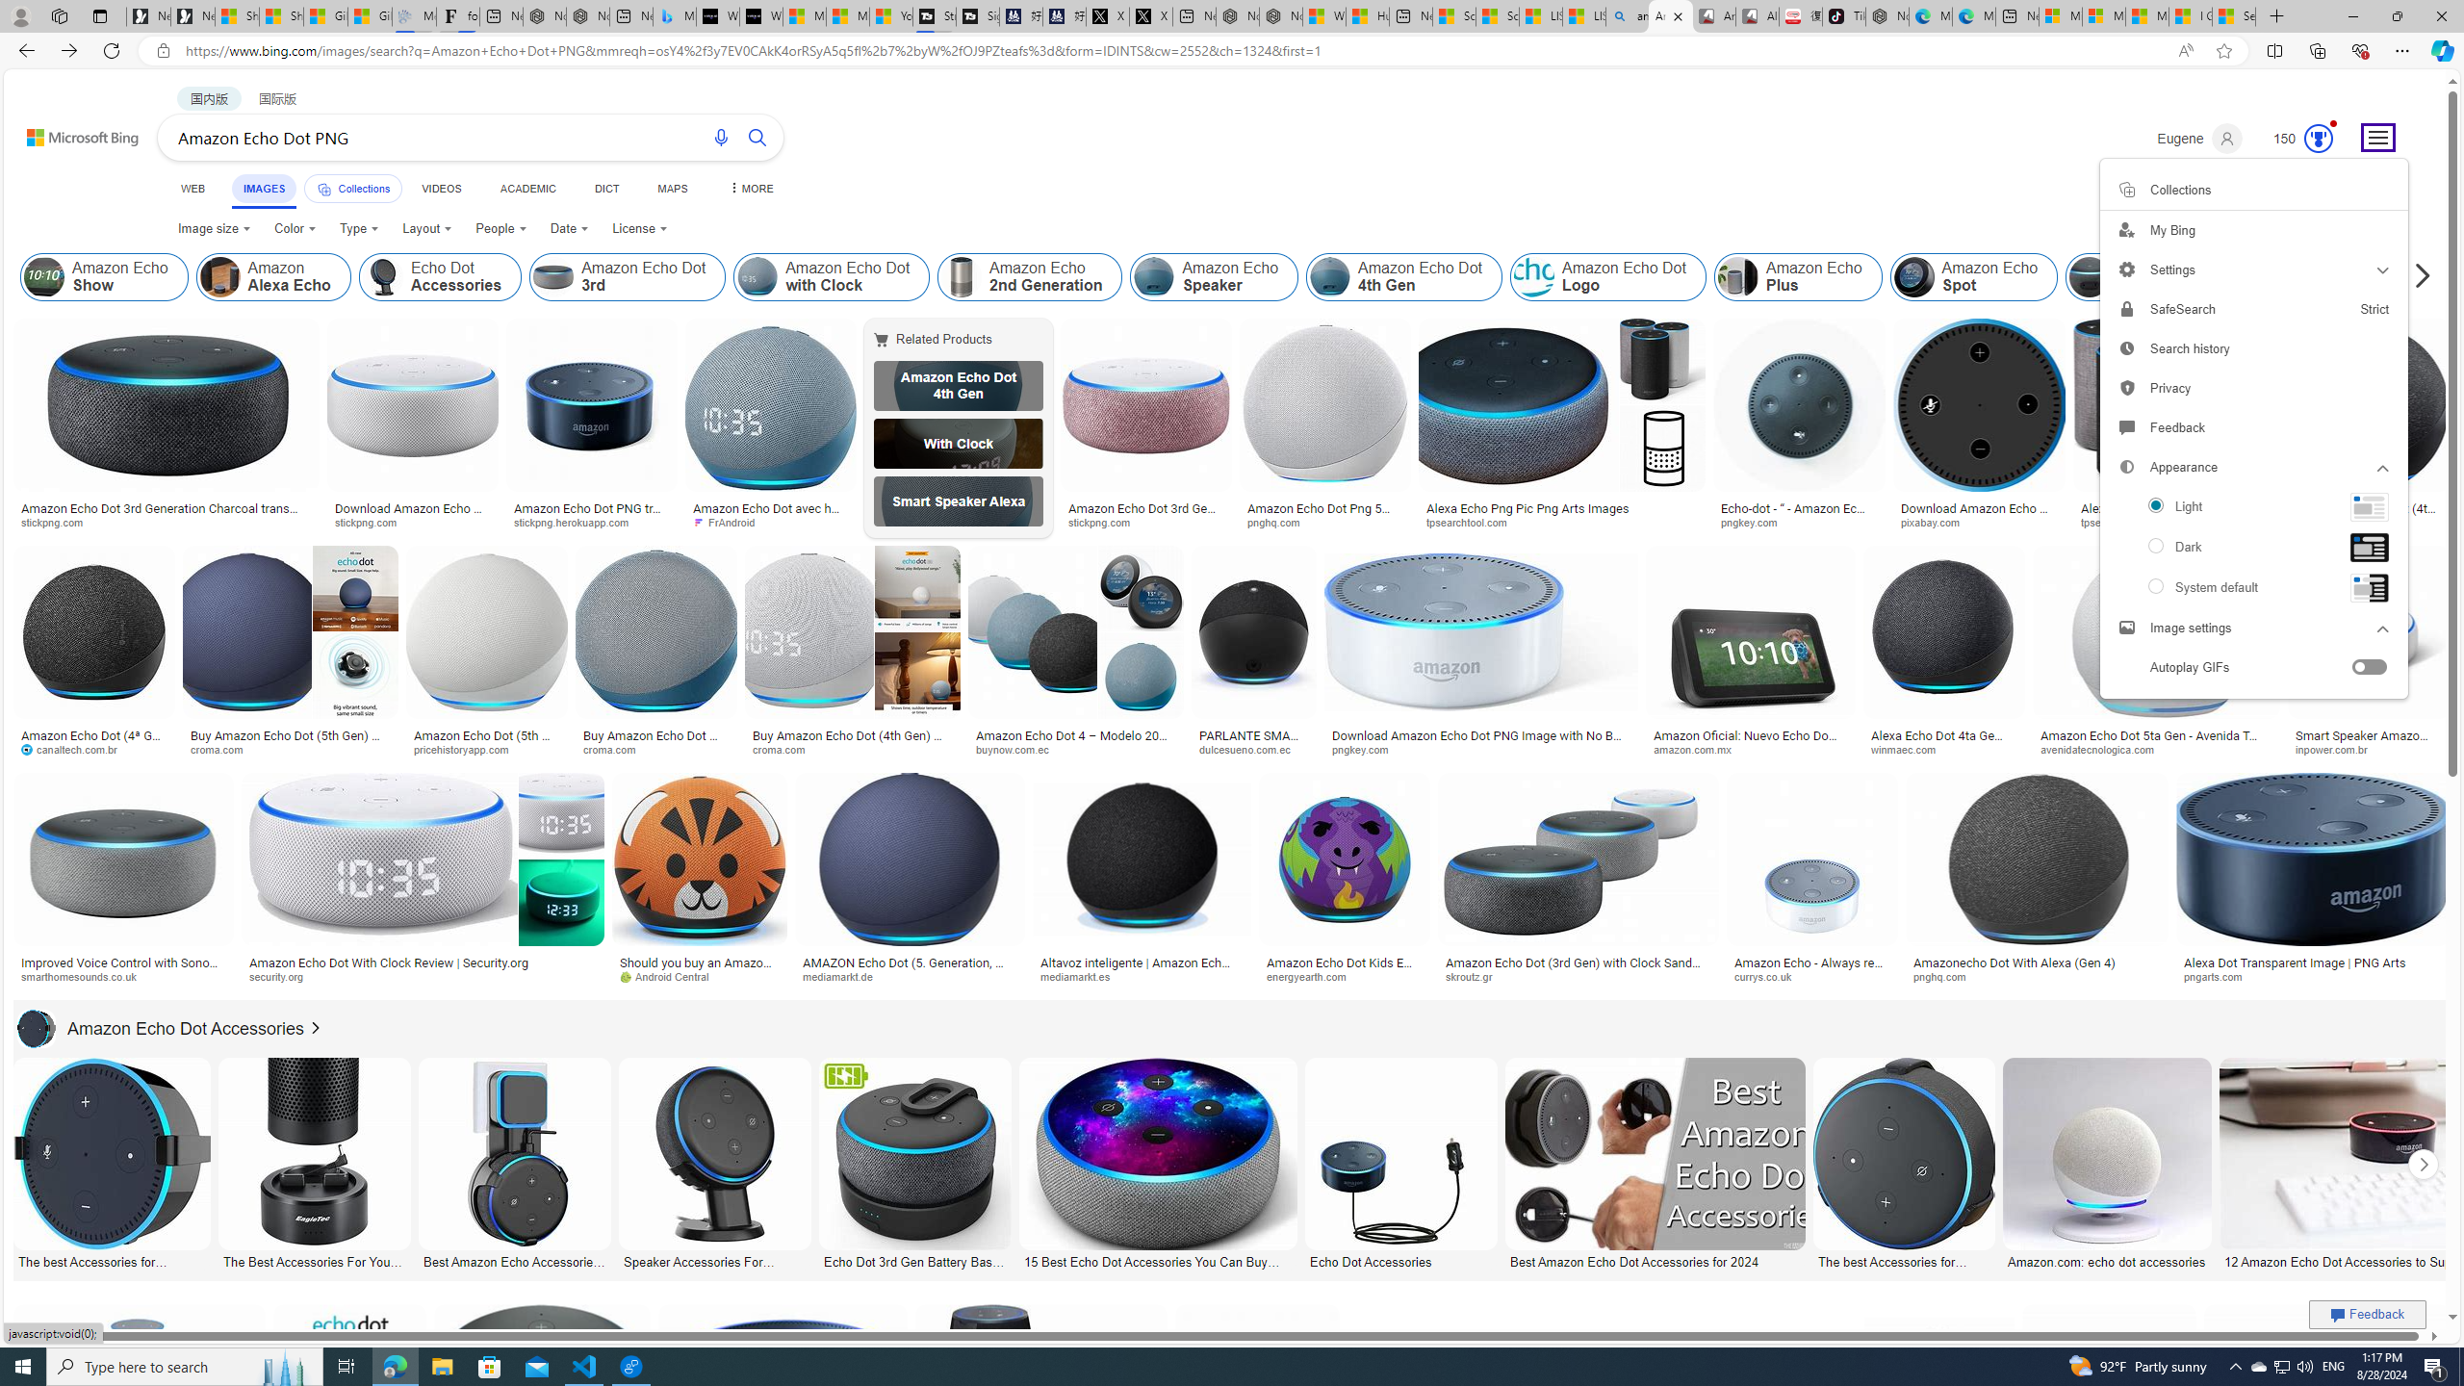 The image size is (2464, 1386). I want to click on Smart Speaker Alexa Echo Dot, so click(958, 501).